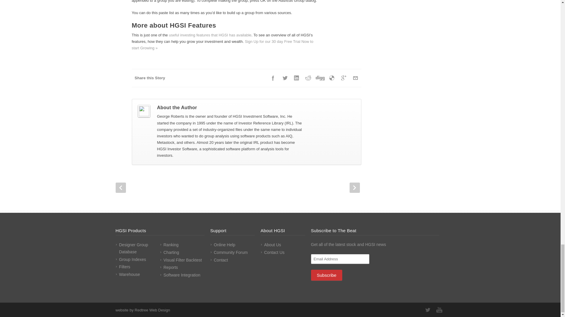  I want to click on Pittsburgh Web Design by Redtree, so click(142, 310).